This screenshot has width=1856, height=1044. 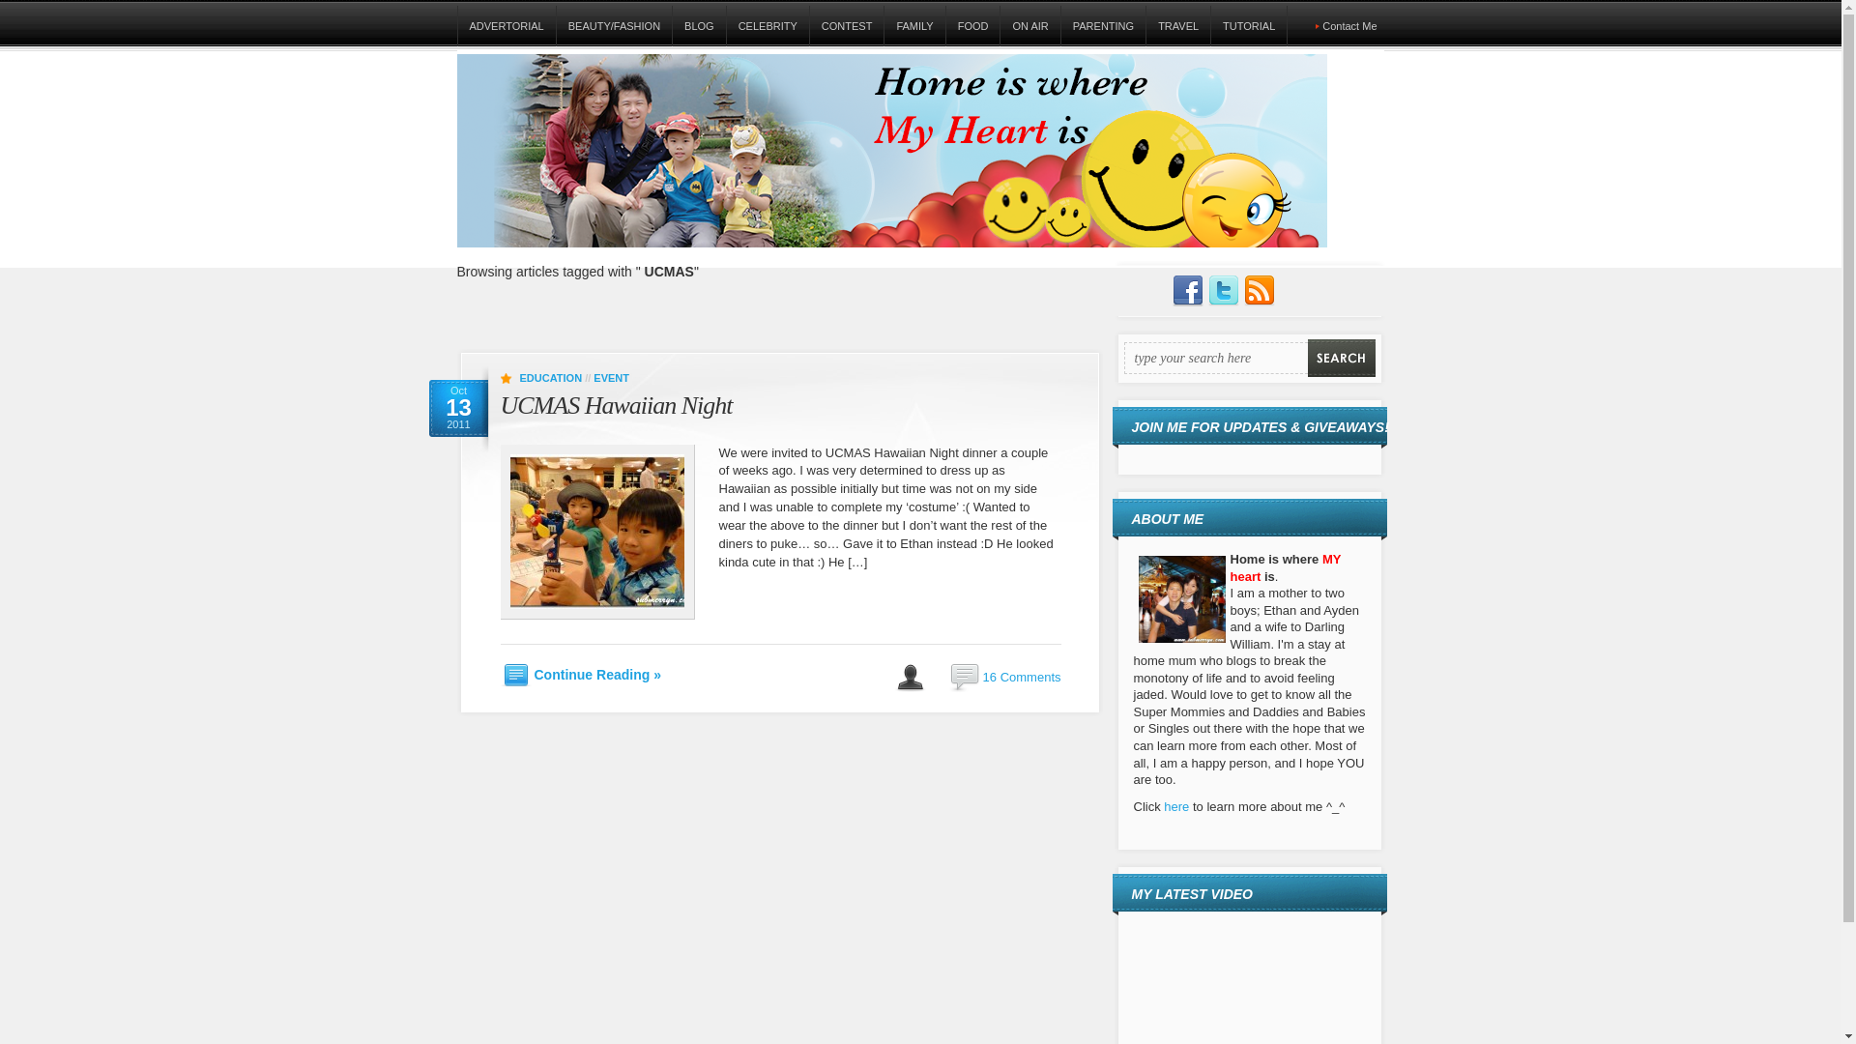 I want to click on FAMILY, so click(x=913, y=25).